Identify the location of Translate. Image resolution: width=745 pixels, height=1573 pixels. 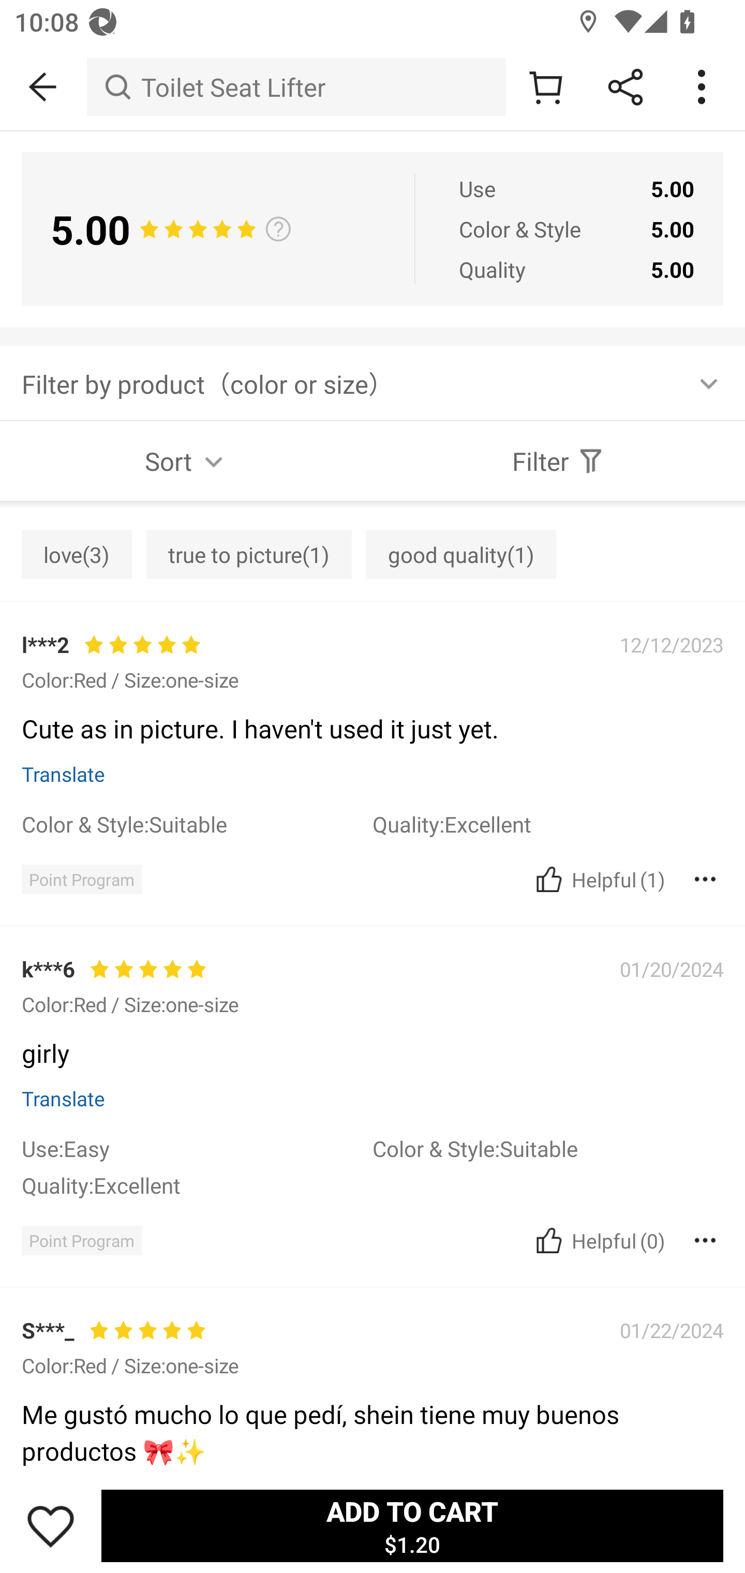
(63, 774).